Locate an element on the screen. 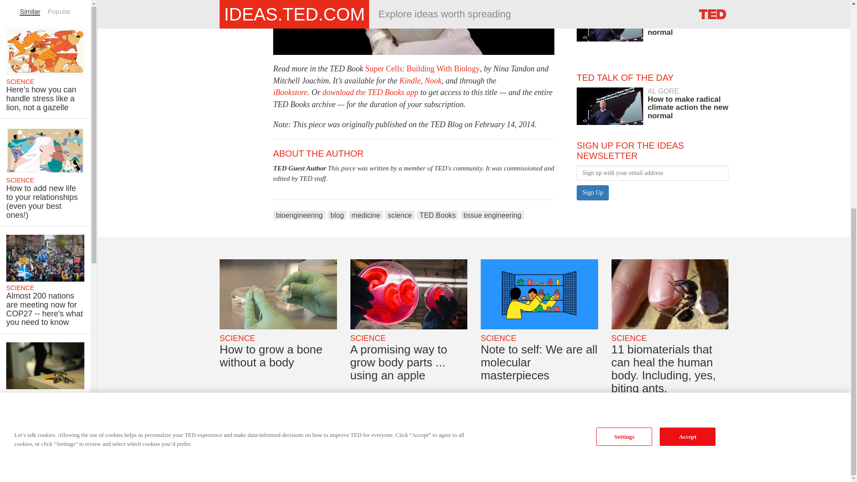 Image resolution: width=857 pixels, height=482 pixels. Nook is located at coordinates (337, 215).